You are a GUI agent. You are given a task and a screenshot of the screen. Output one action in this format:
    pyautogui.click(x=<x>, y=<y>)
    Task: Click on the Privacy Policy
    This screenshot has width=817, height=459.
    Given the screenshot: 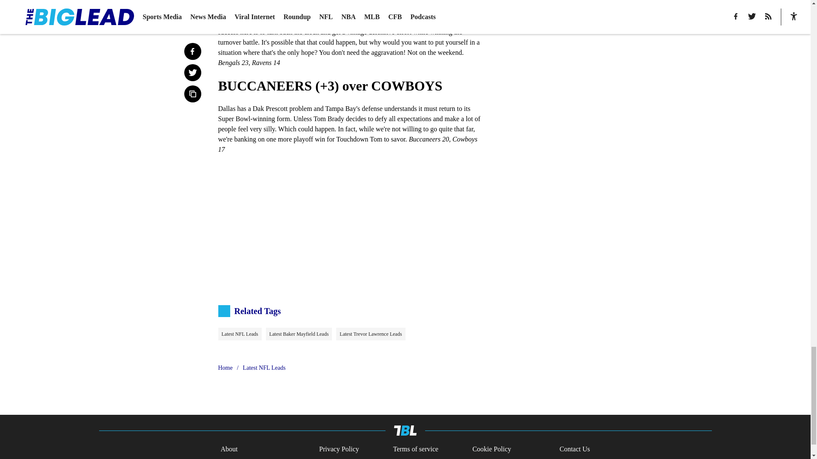 What is the action you would take?
    pyautogui.click(x=339, y=449)
    